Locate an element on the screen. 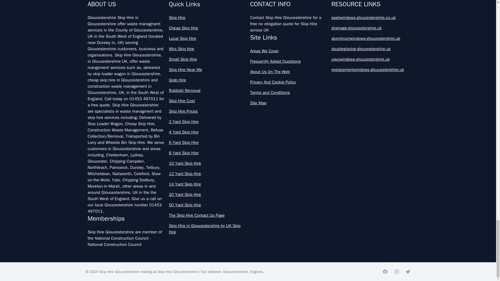 The width and height of the screenshot is (500, 281). Site Map is located at coordinates (289, 103).